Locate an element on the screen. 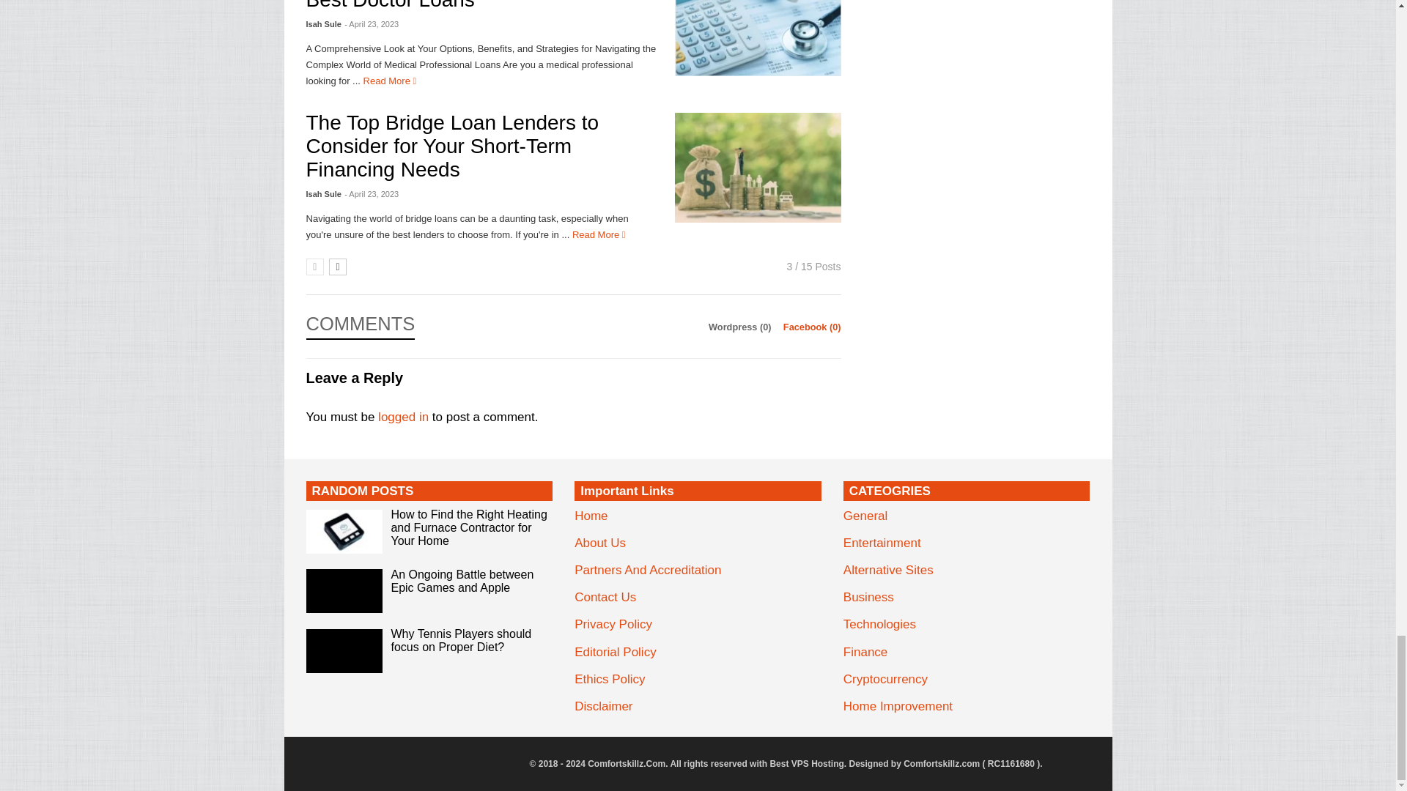 The height and width of the screenshot is (791, 1407). The Ultimate Guide to Securing the Best Doctor Loans is located at coordinates (466, 6).